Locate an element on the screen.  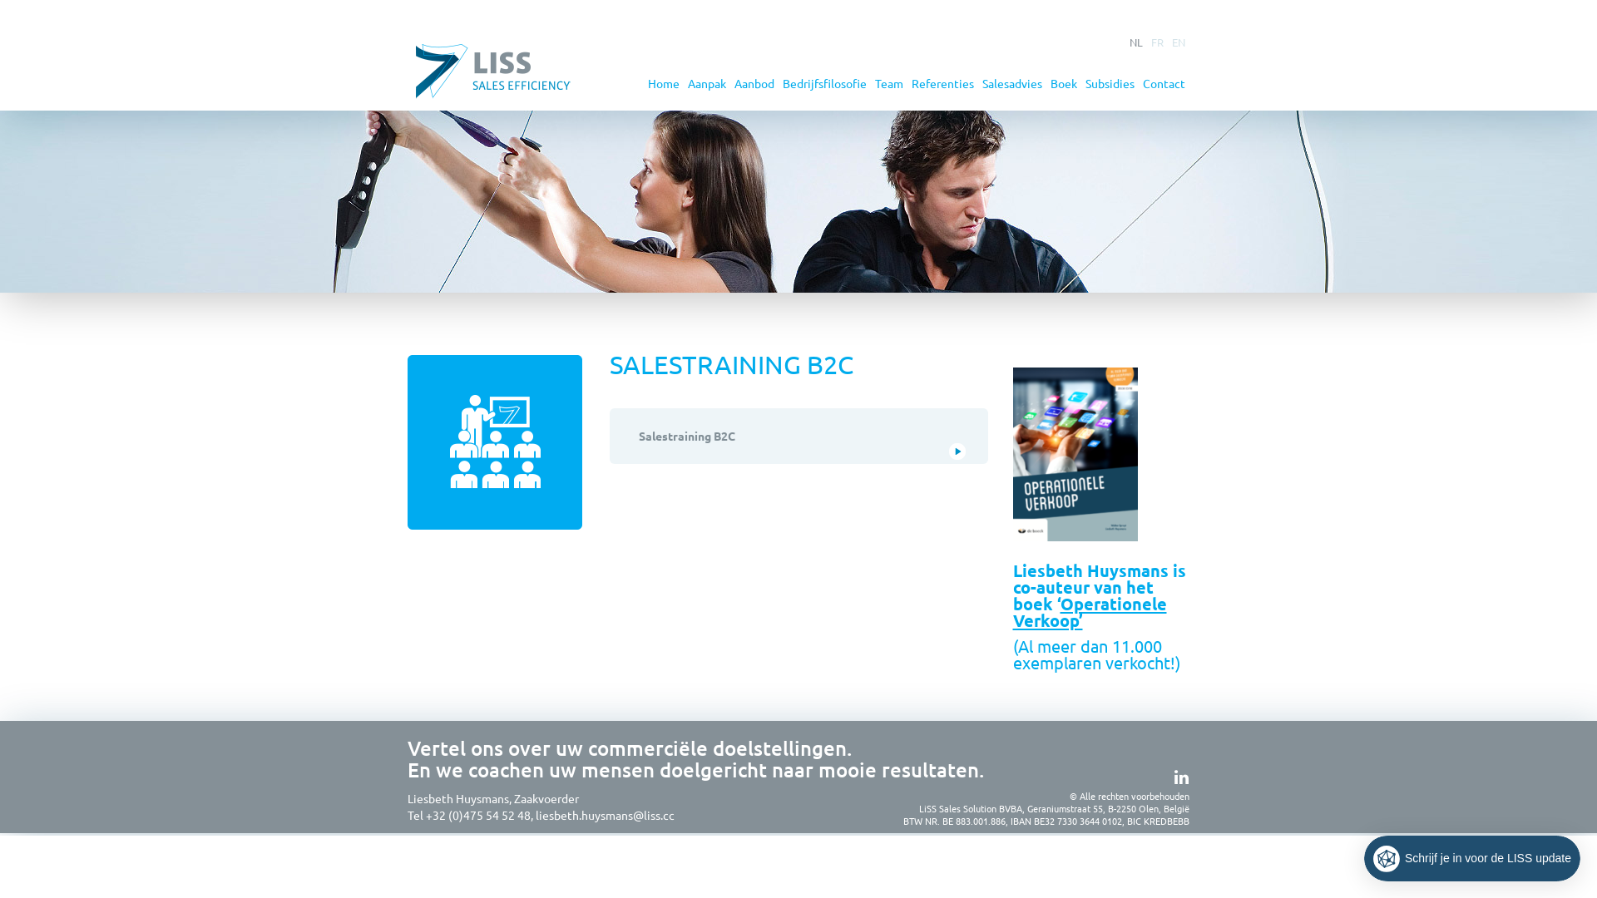
Boek is located at coordinates (1064, 83).